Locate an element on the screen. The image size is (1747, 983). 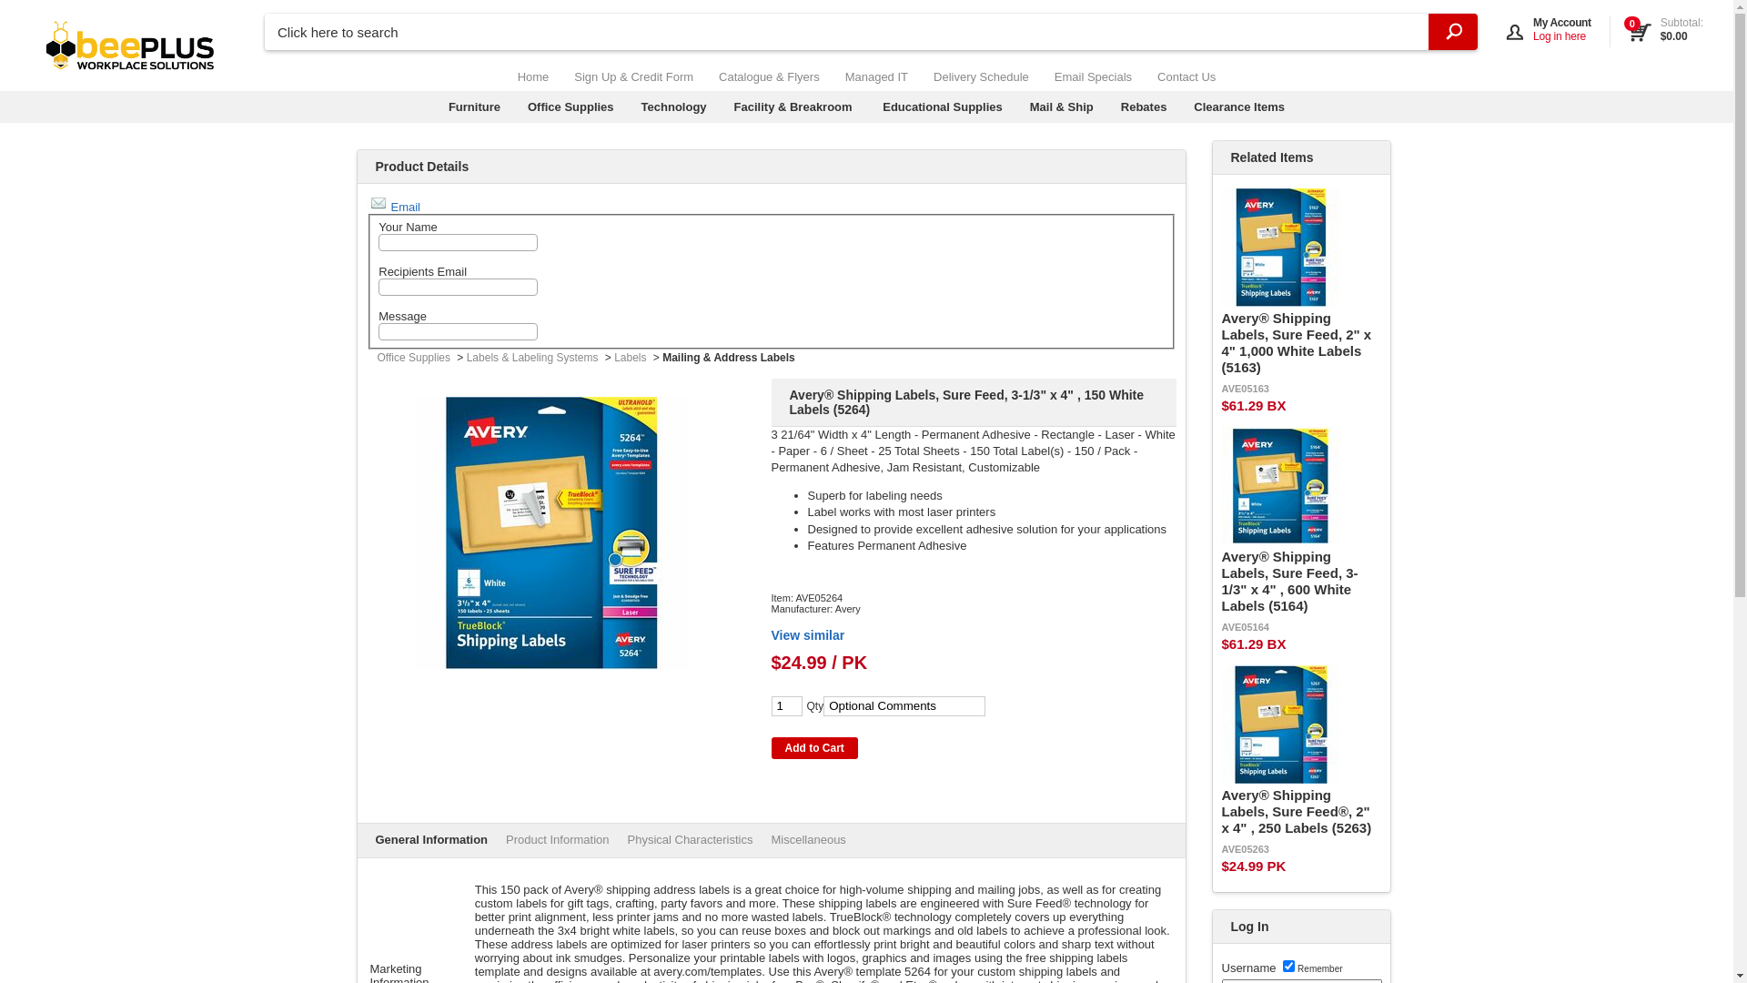
Miscellaneous is located at coordinates (808, 839).